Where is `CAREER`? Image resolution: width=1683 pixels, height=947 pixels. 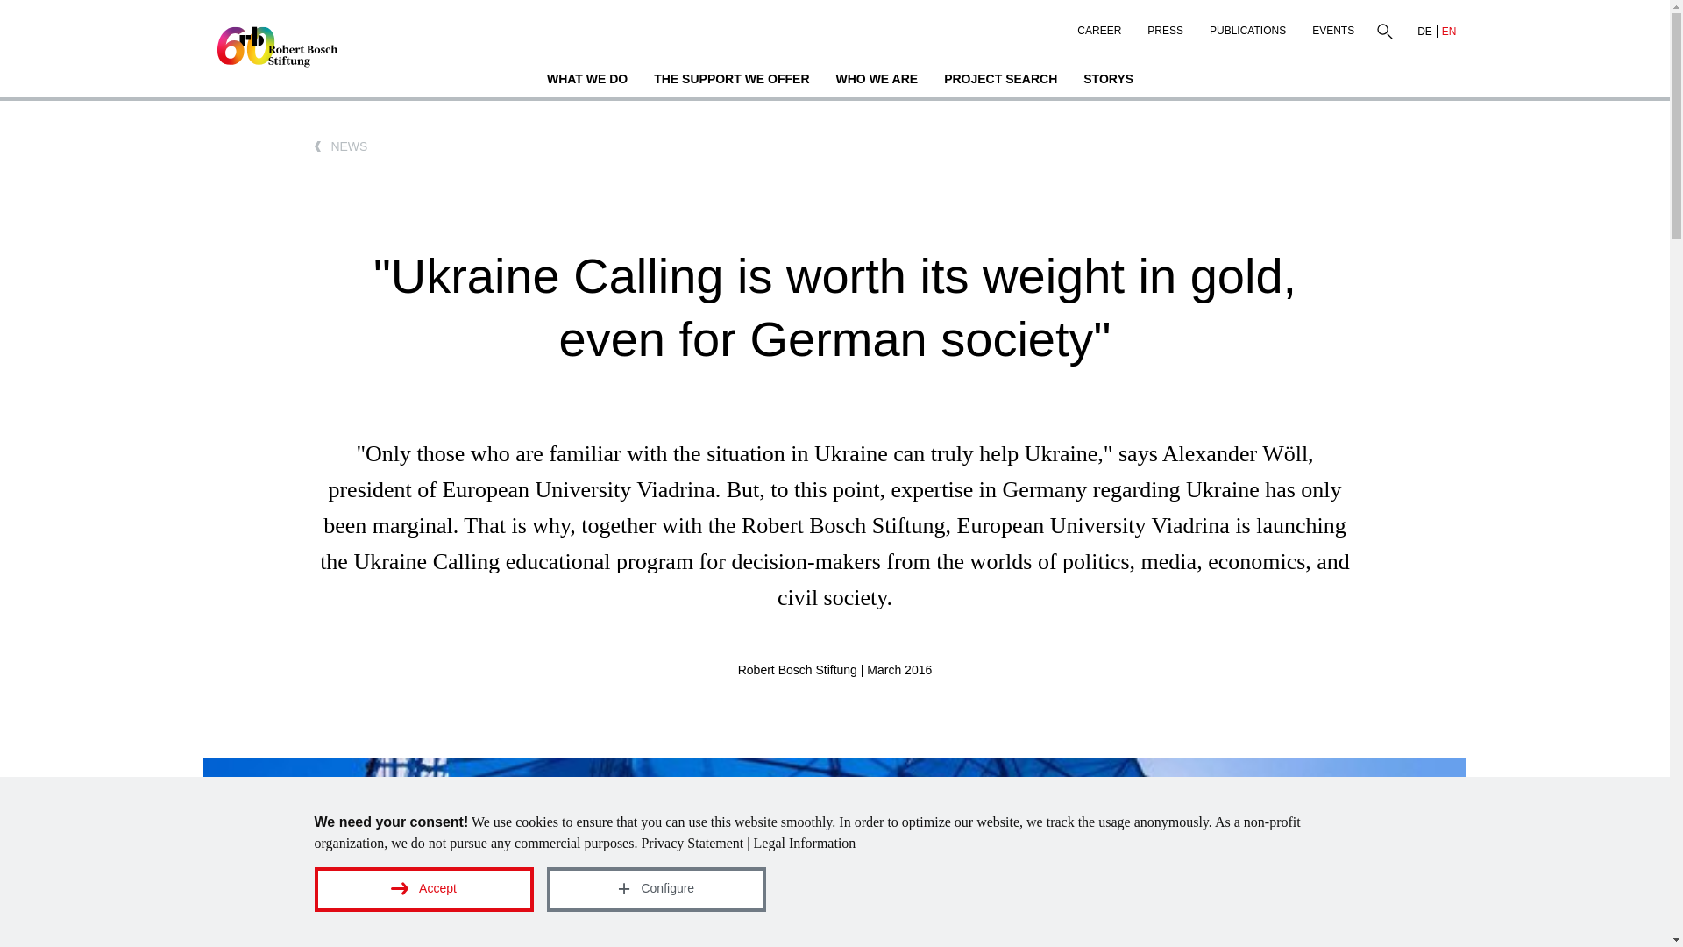
CAREER is located at coordinates (1099, 26).